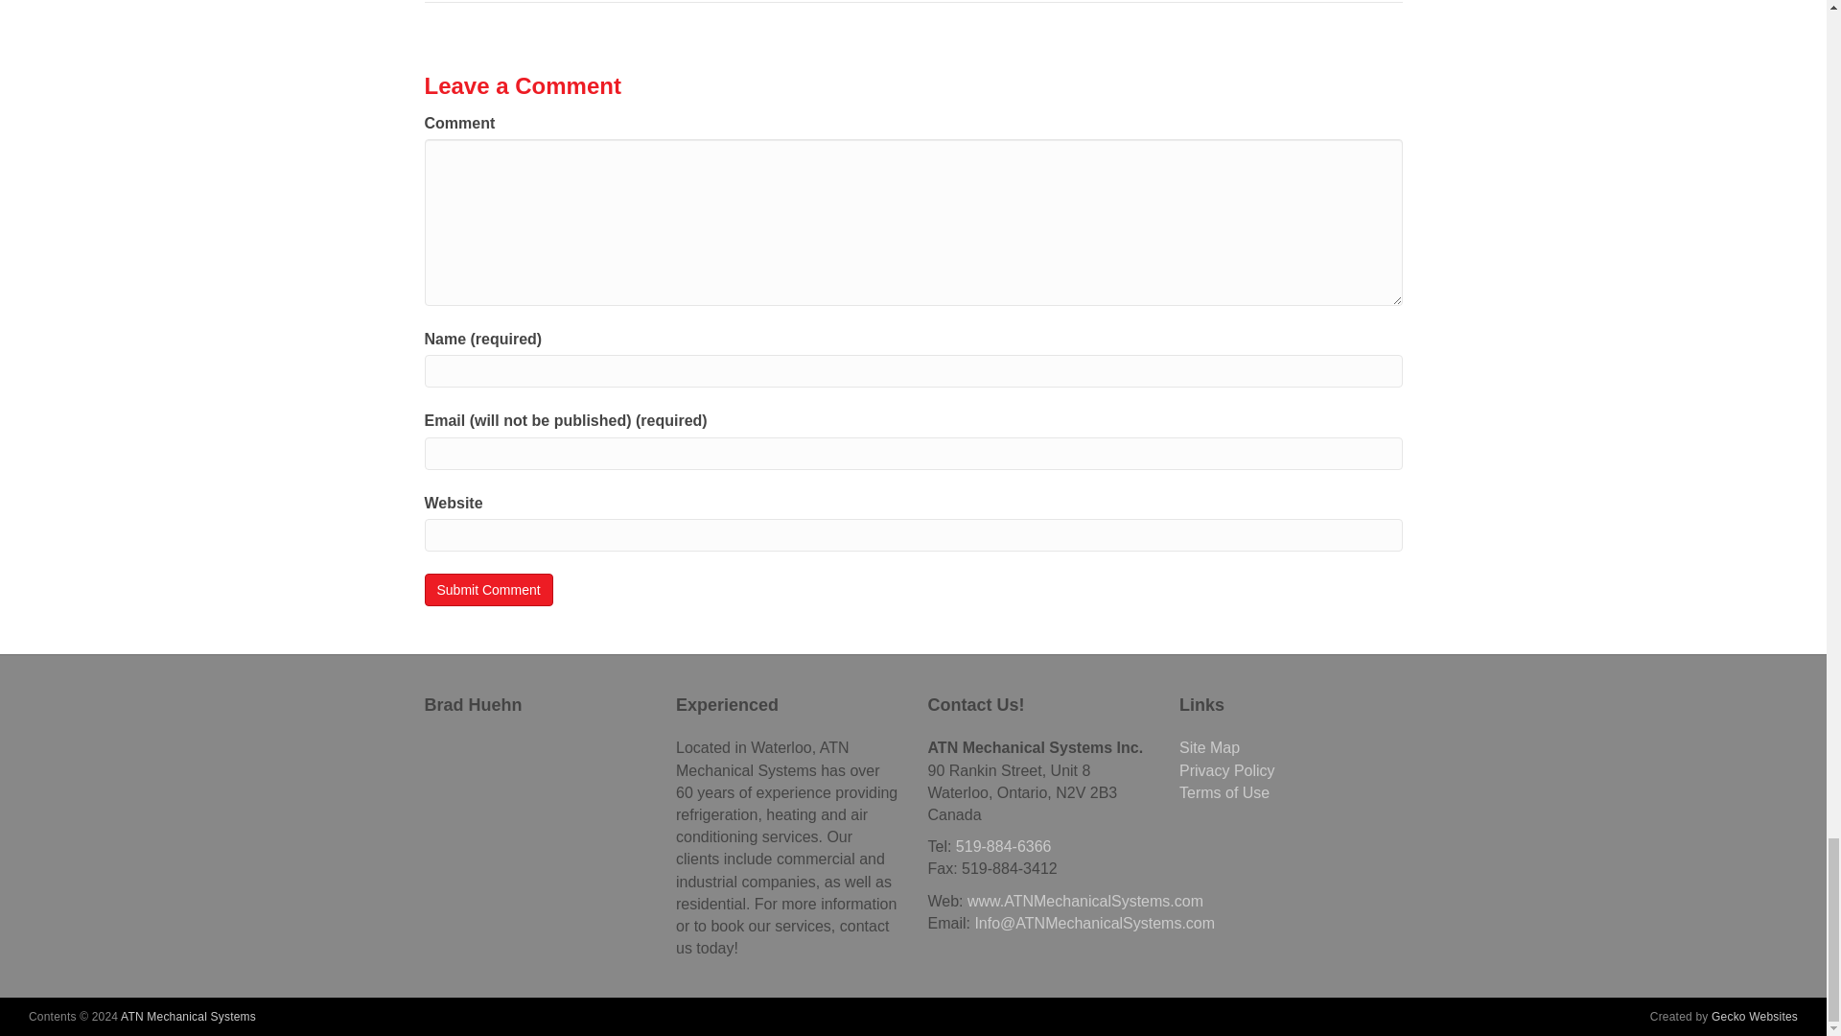 Image resolution: width=1841 pixels, height=1036 pixels. I want to click on Terms of Use, so click(1224, 792).